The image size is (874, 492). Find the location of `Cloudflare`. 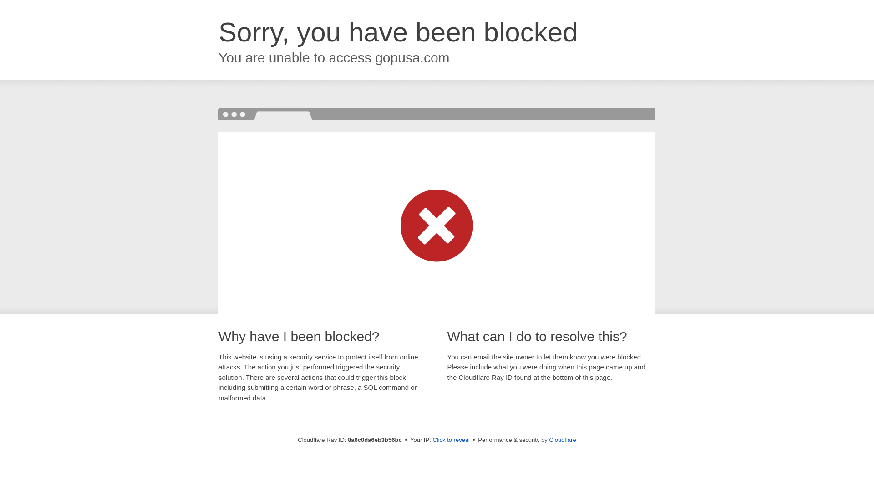

Cloudflare is located at coordinates (562, 440).